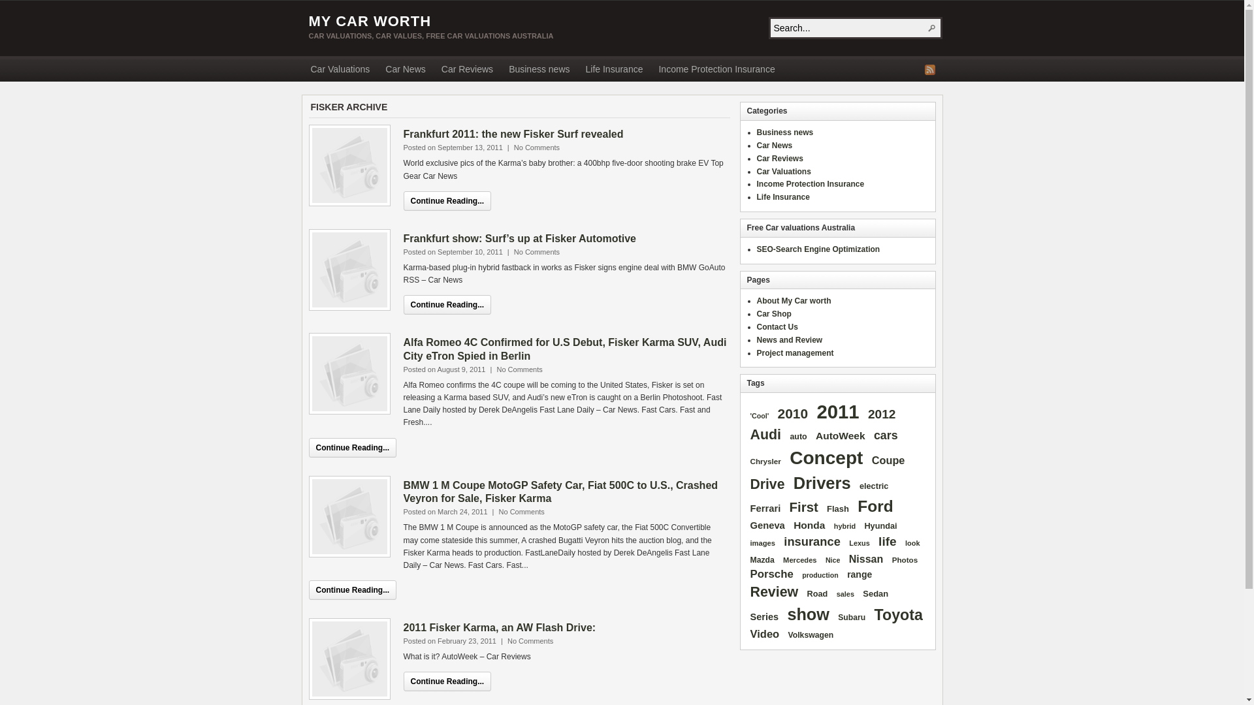  Describe the element at coordinates (765, 509) in the screenshot. I see `Ferrari` at that location.